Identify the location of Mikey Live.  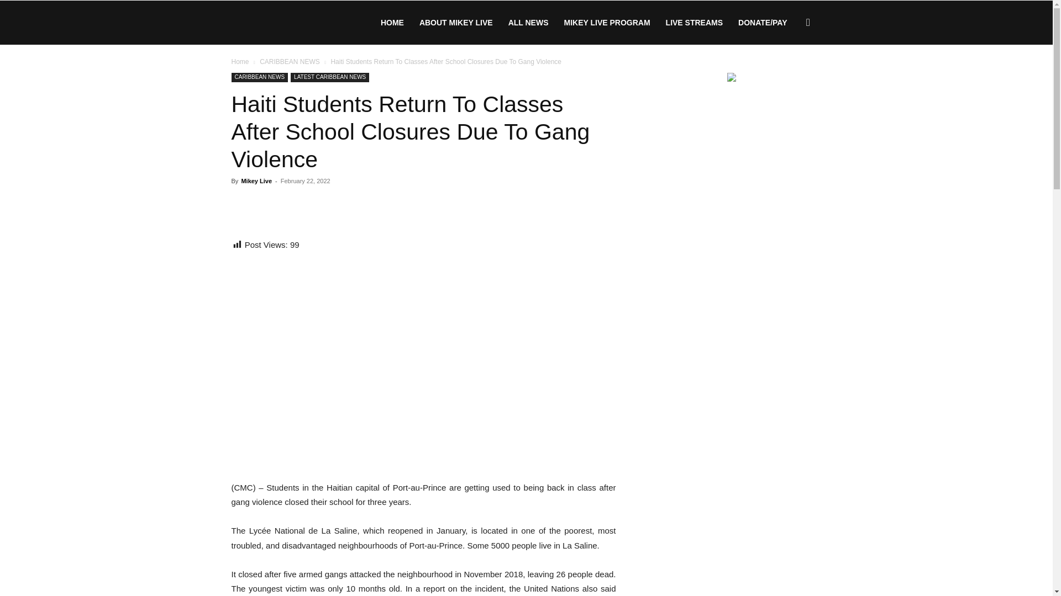
(256, 180).